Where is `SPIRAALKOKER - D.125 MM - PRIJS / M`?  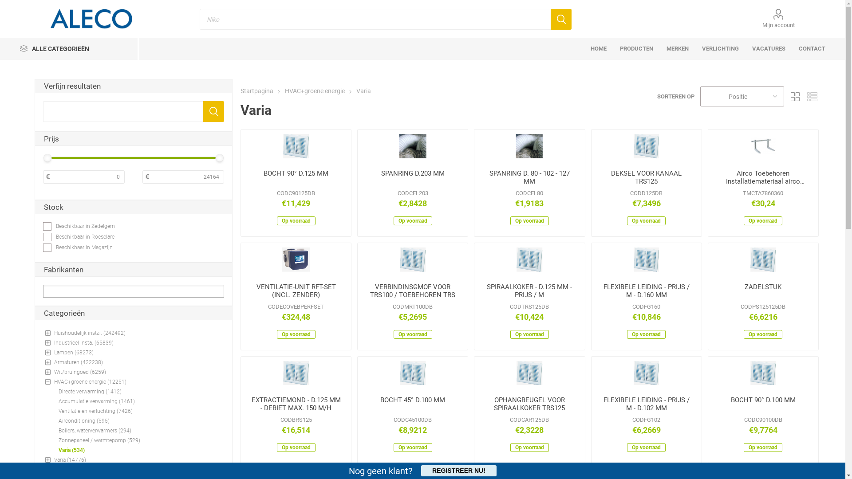 SPIRAALKOKER - D.125 MM - PRIJS / M is located at coordinates (529, 291).